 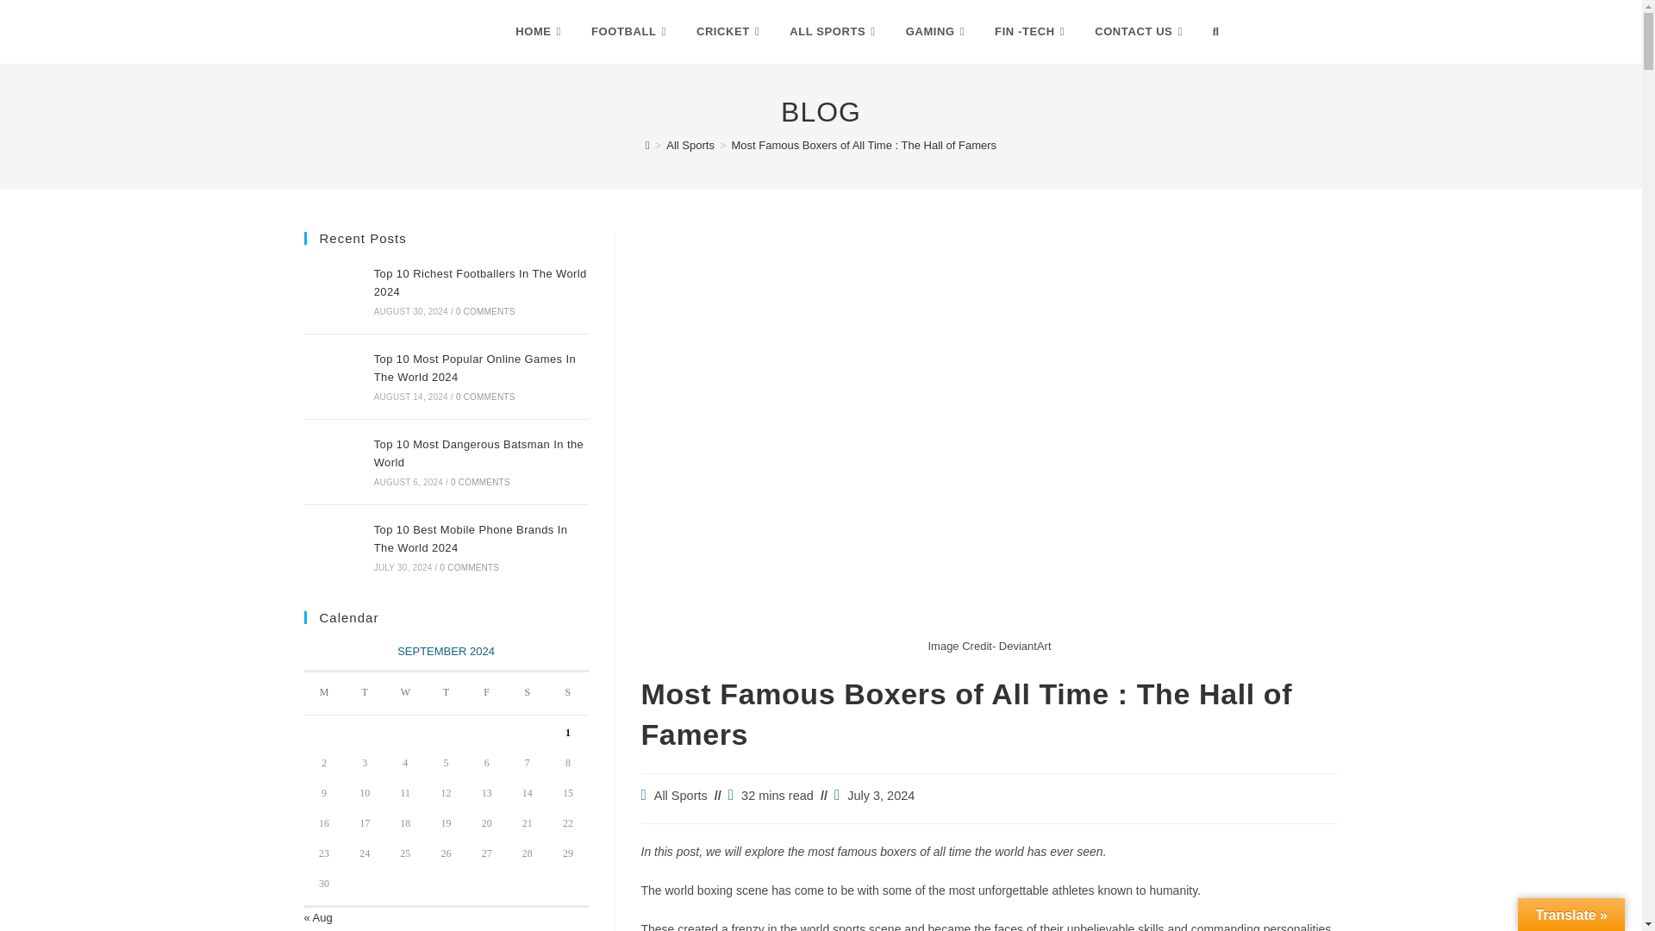 What do you see at coordinates (333, 547) in the screenshot?
I see `Top 10 Best Mobile Phone Brands In The World 2024` at bounding box center [333, 547].